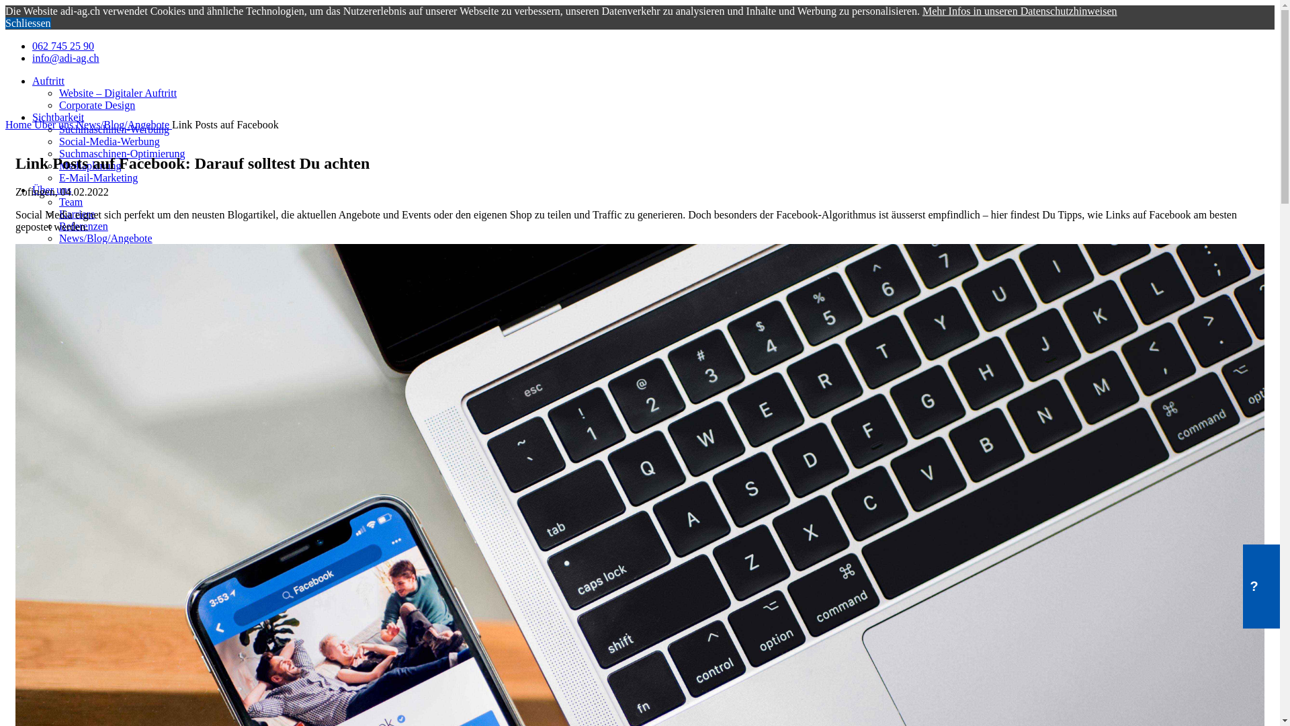  What do you see at coordinates (84, 250) in the screenshot?
I see `ADi-Check` at bounding box center [84, 250].